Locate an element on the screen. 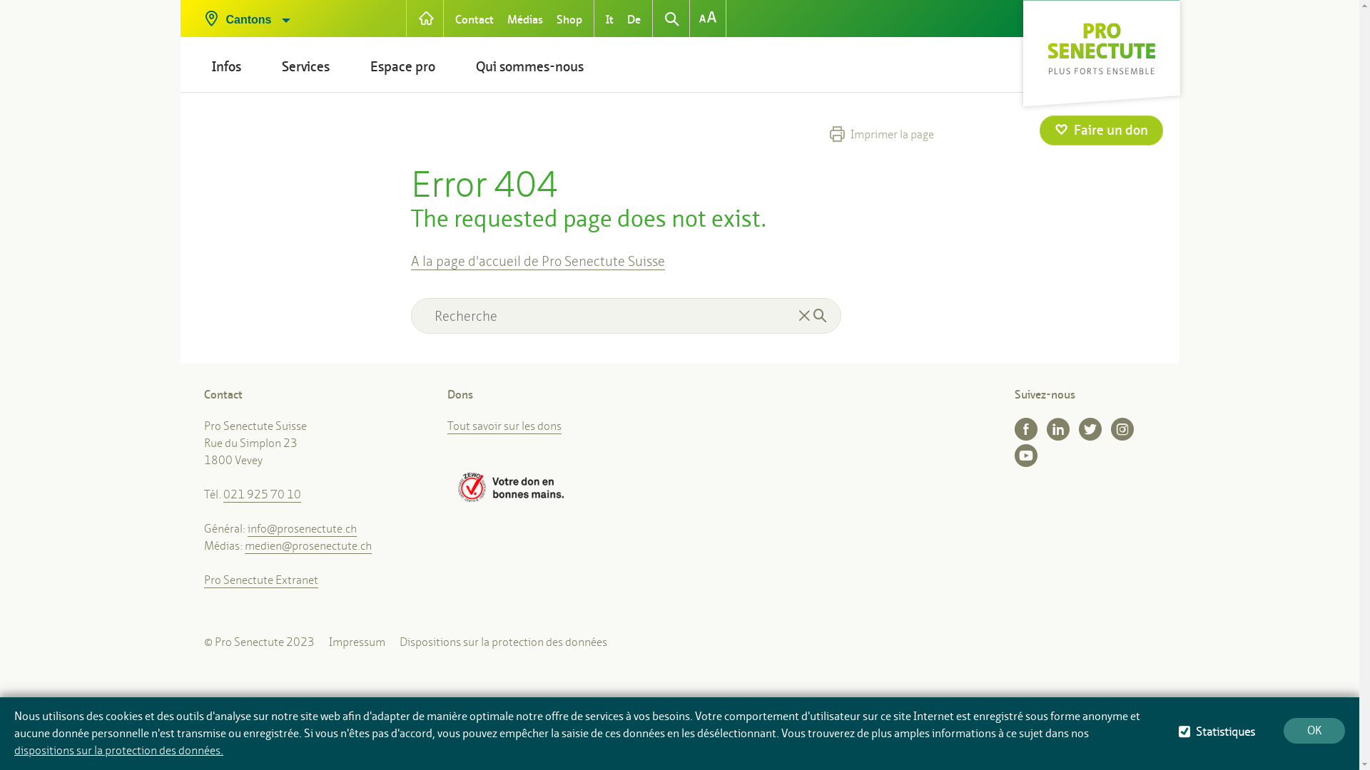  Shop is located at coordinates (569, 14).